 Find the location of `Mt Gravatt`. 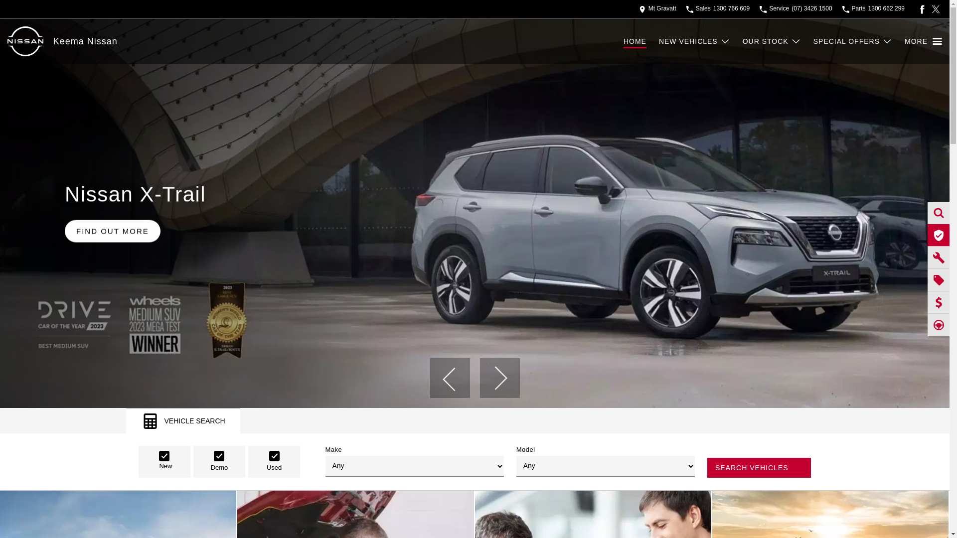

Mt Gravatt is located at coordinates (658, 9).